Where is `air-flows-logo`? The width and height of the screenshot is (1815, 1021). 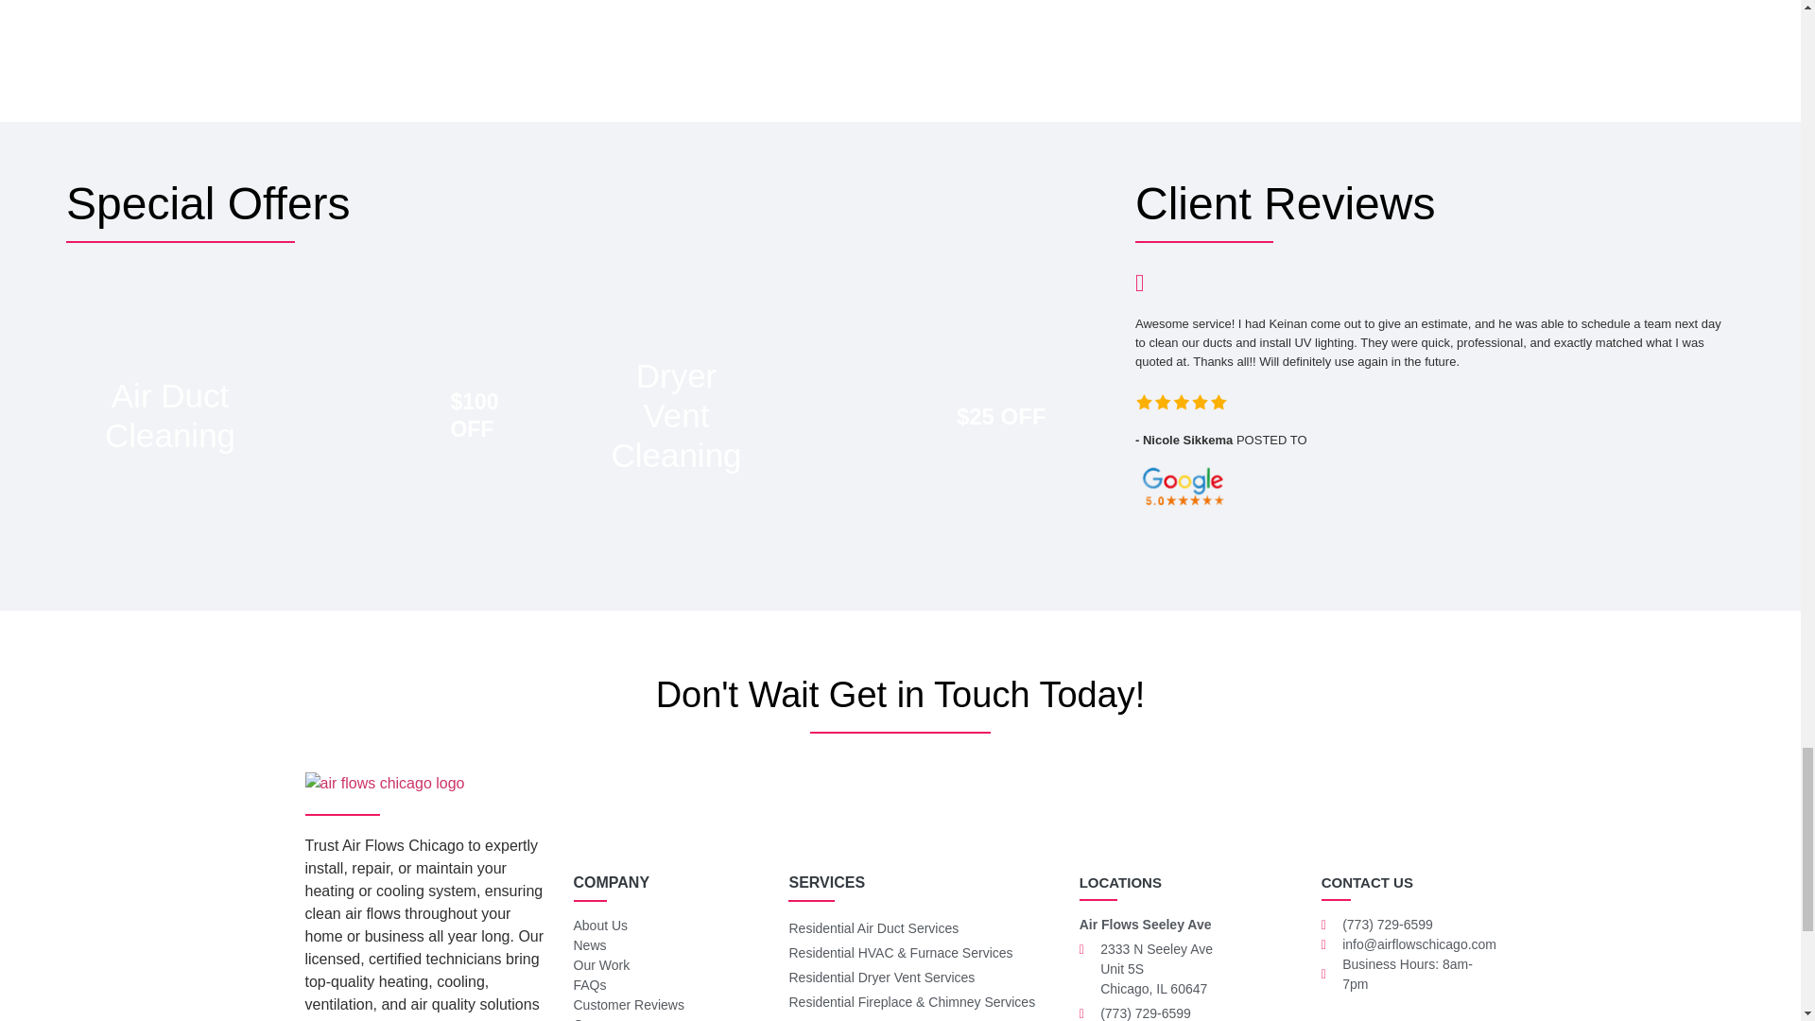 air-flows-logo is located at coordinates (384, 783).